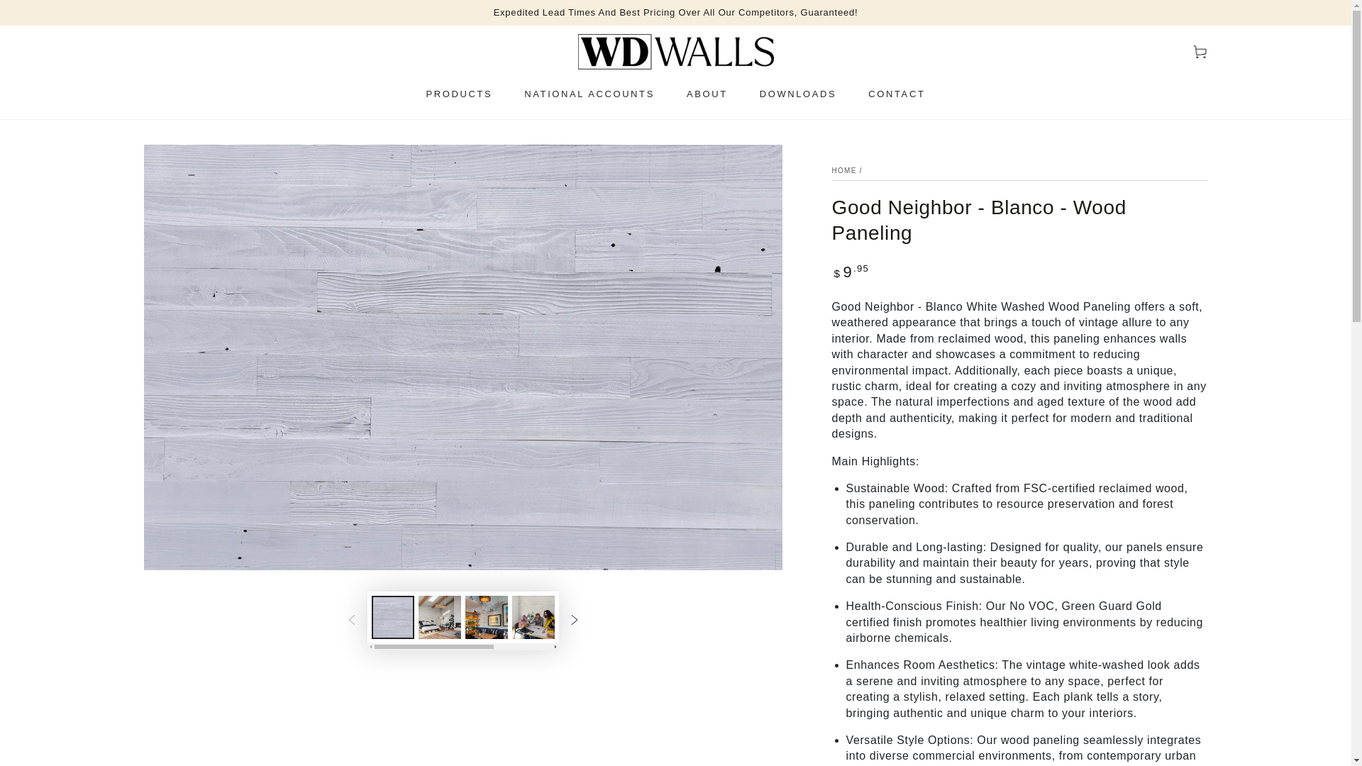 The width and height of the screenshot is (1362, 766). Describe the element at coordinates (707, 94) in the screenshot. I see `ABOUT` at that location.